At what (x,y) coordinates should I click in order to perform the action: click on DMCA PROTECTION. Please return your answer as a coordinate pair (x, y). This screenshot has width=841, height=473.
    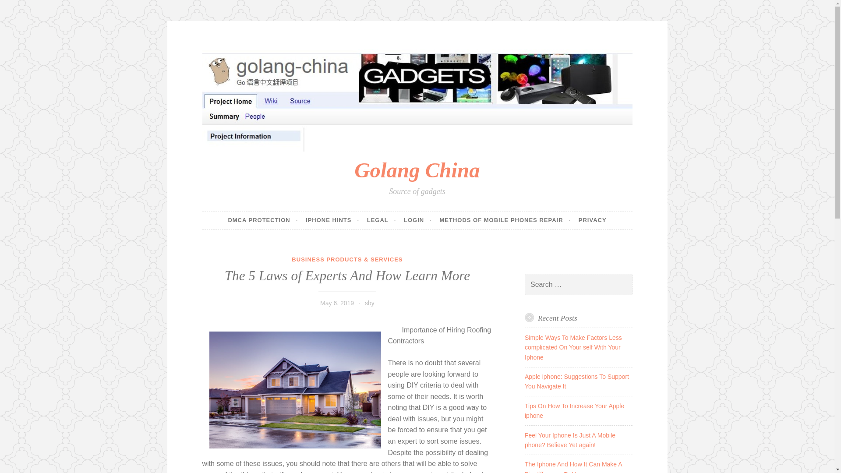
    Looking at the image, I should click on (263, 220).